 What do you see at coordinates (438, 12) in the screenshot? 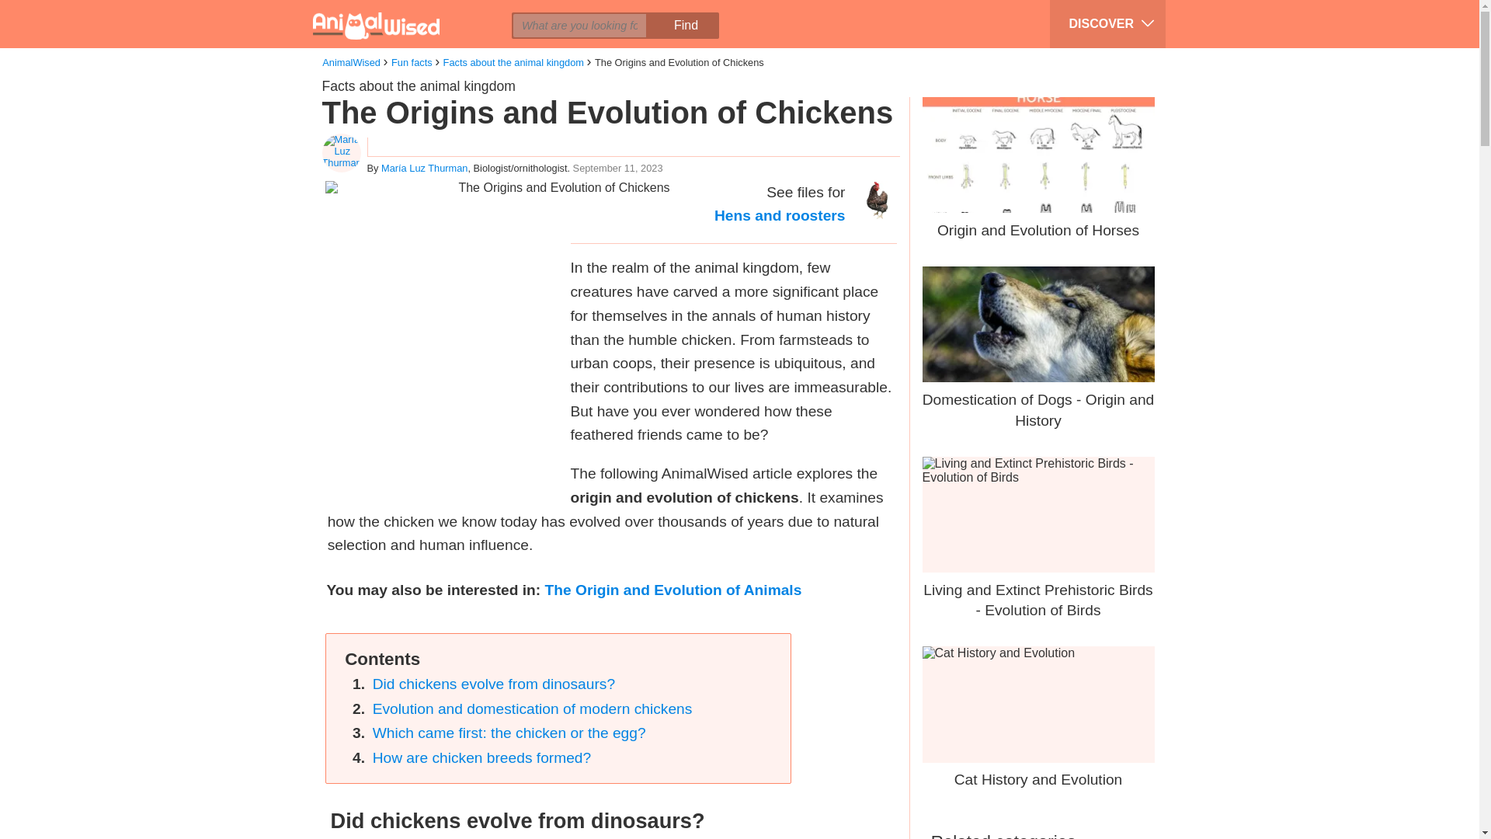
I see `pinterest` at bounding box center [438, 12].